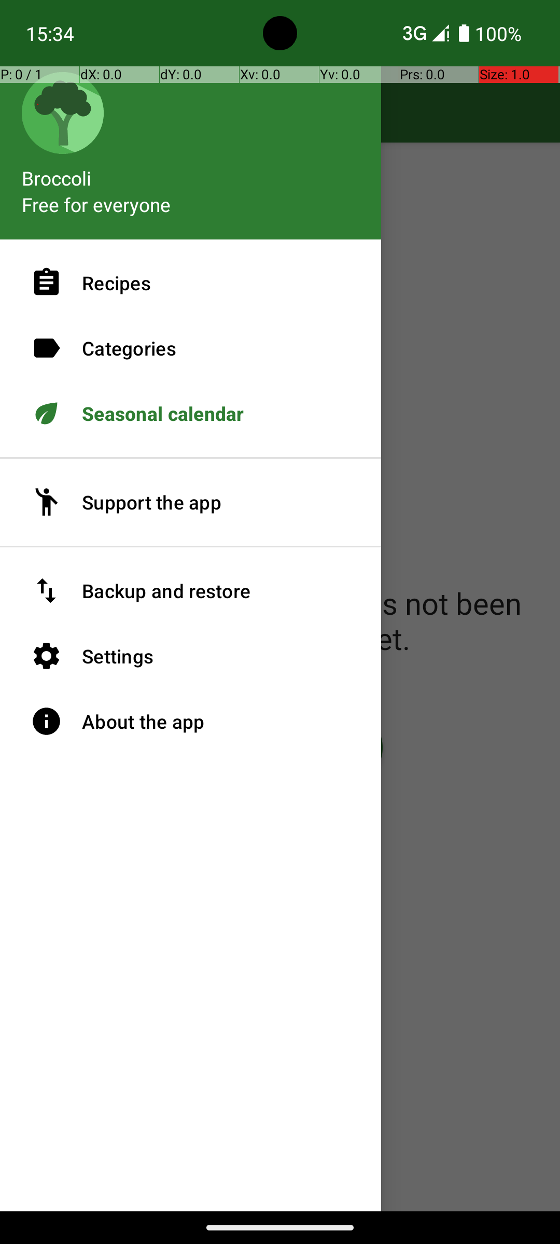  What do you see at coordinates (191, 591) in the screenshot?
I see `Backup and restore` at bounding box center [191, 591].